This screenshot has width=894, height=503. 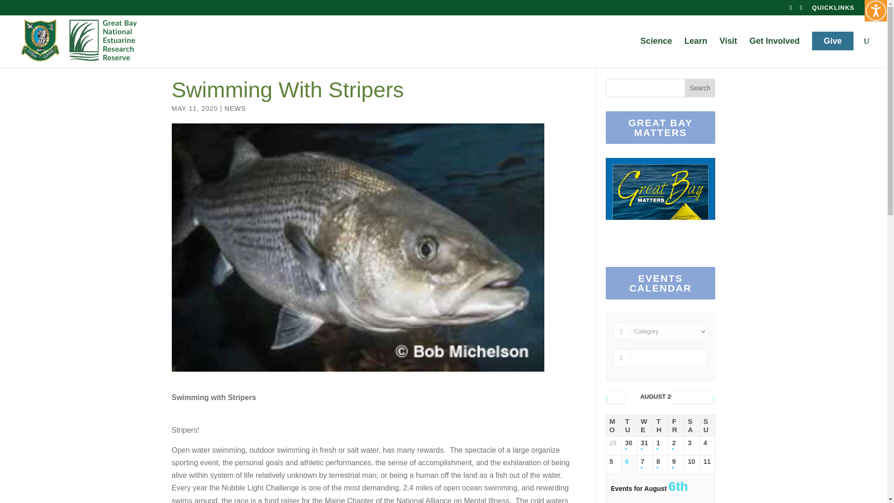 I want to click on Give, so click(x=833, y=41).